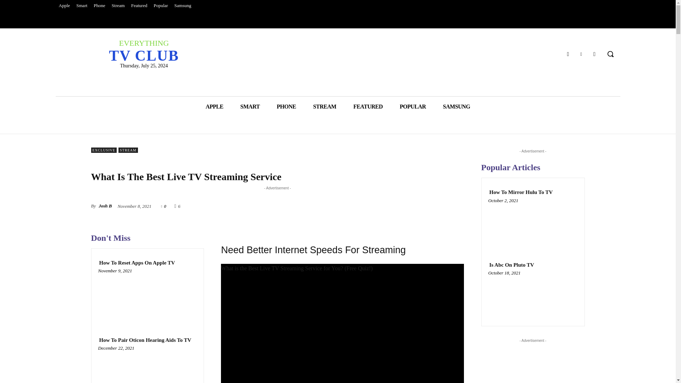  Describe the element at coordinates (64, 6) in the screenshot. I see `Apple` at that location.